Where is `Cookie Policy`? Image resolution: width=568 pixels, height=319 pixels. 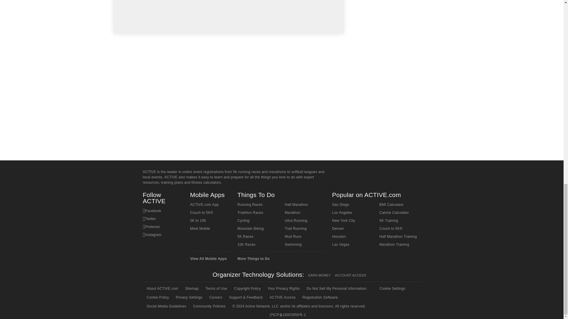 Cookie Policy is located at coordinates (157, 297).